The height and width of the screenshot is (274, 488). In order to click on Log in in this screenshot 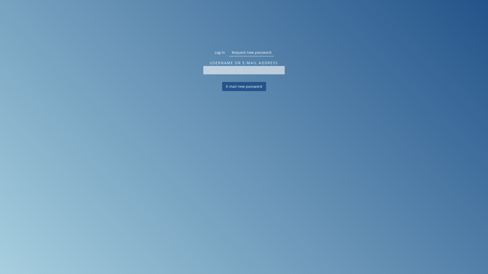, I will do `click(220, 52)`.